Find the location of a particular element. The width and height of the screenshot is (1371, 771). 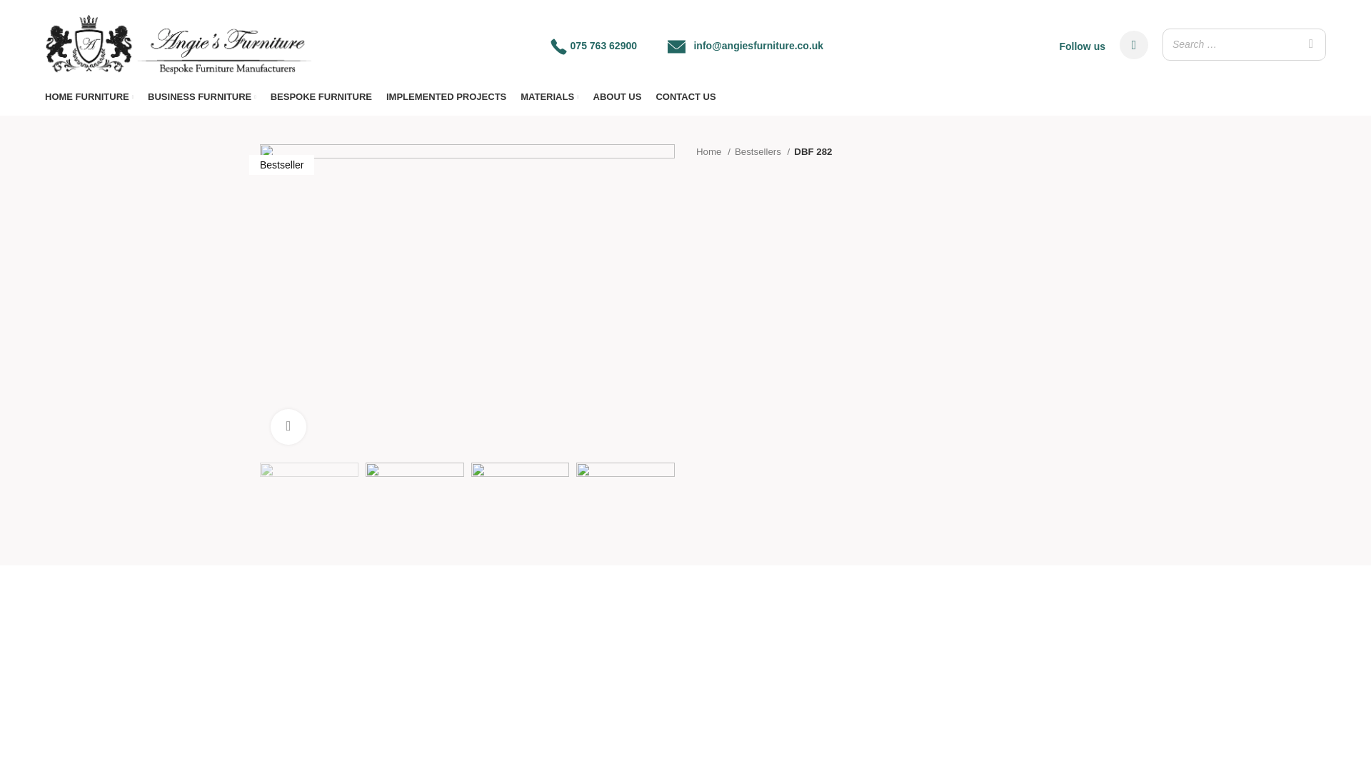

MATERIALS is located at coordinates (550, 96).